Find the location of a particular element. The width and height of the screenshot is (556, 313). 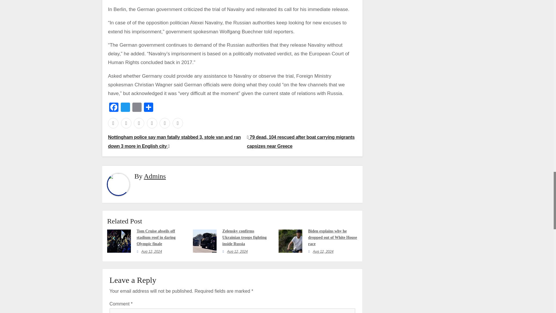

Facebook is located at coordinates (114, 108).